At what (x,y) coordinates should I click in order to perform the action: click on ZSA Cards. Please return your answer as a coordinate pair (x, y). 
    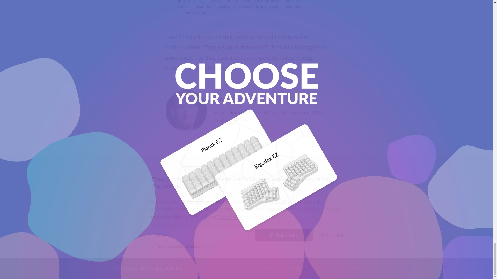
    Looking at the image, I should click on (230, 217).